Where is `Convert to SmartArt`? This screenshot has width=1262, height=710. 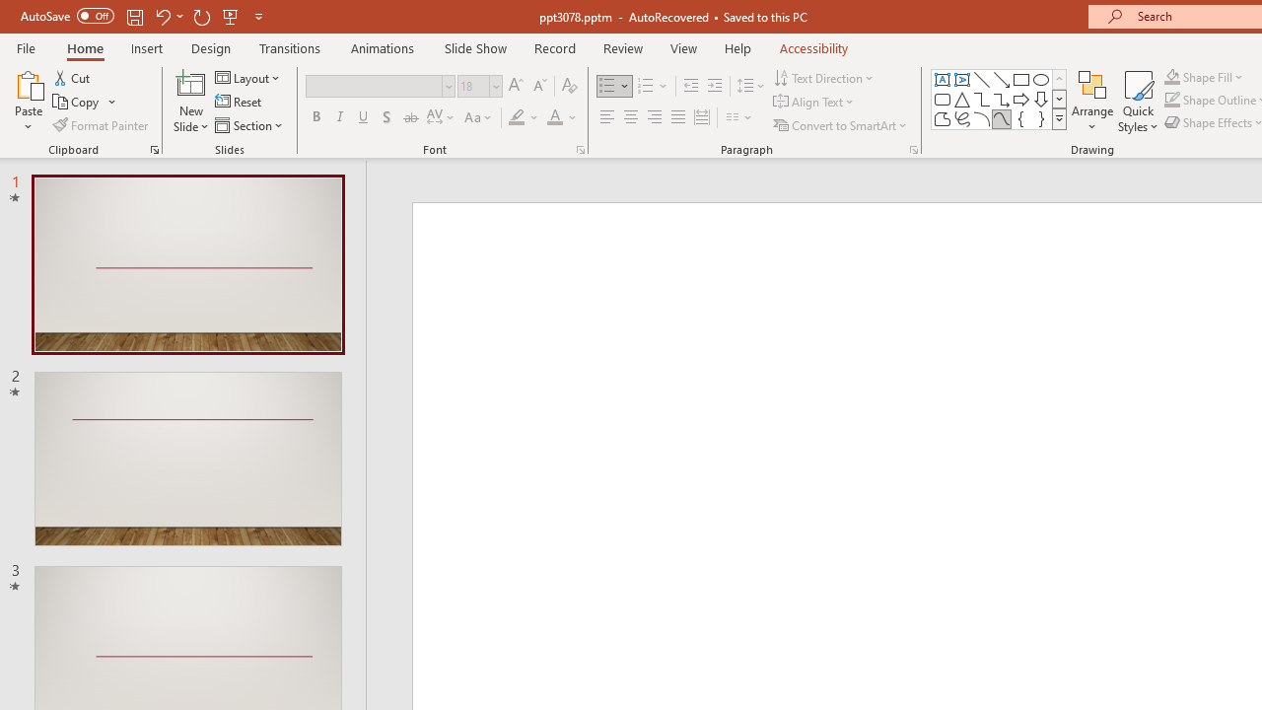 Convert to SmartArt is located at coordinates (841, 124).